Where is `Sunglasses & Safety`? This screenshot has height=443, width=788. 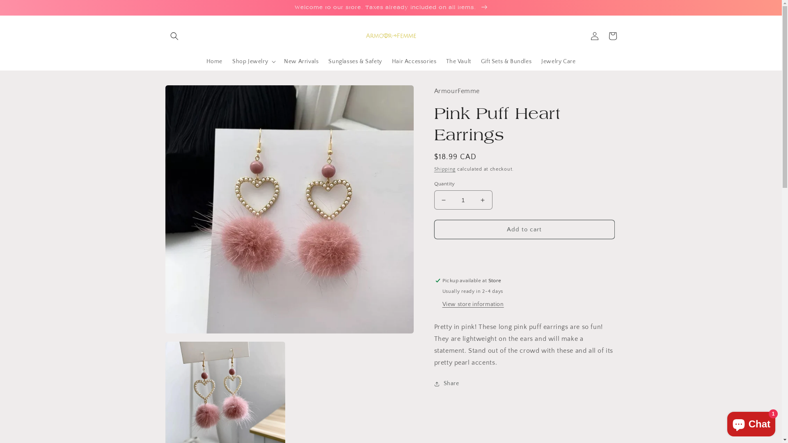 Sunglasses & Safety is located at coordinates (355, 62).